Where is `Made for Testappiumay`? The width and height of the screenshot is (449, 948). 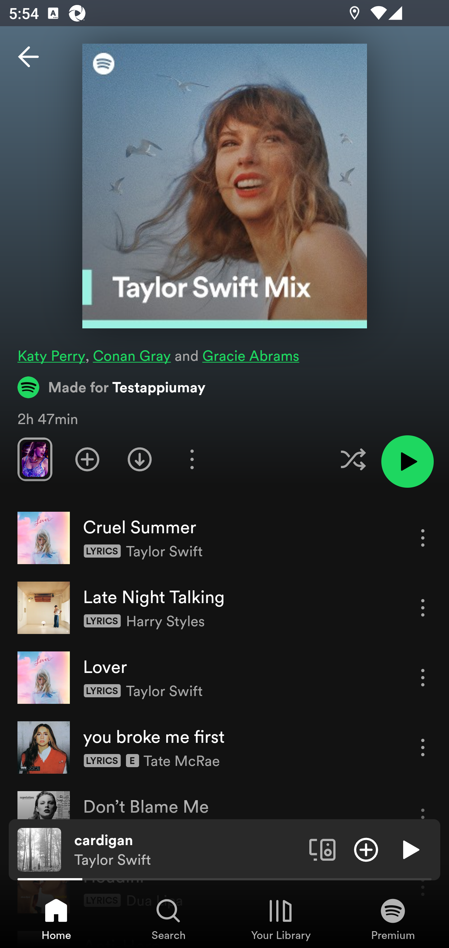 Made for Testappiumay is located at coordinates (112, 387).